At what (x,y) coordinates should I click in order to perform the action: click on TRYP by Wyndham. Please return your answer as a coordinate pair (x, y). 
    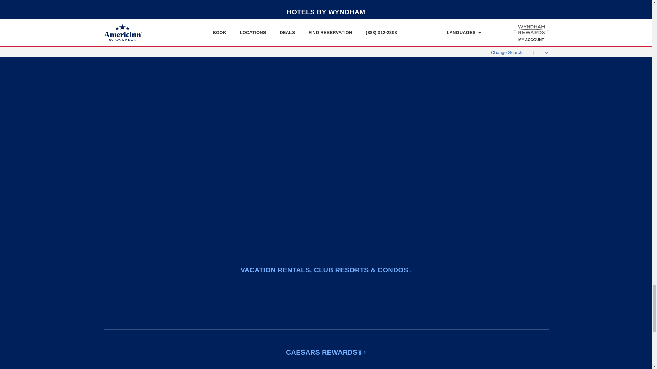
    Looking at the image, I should click on (363, 61).